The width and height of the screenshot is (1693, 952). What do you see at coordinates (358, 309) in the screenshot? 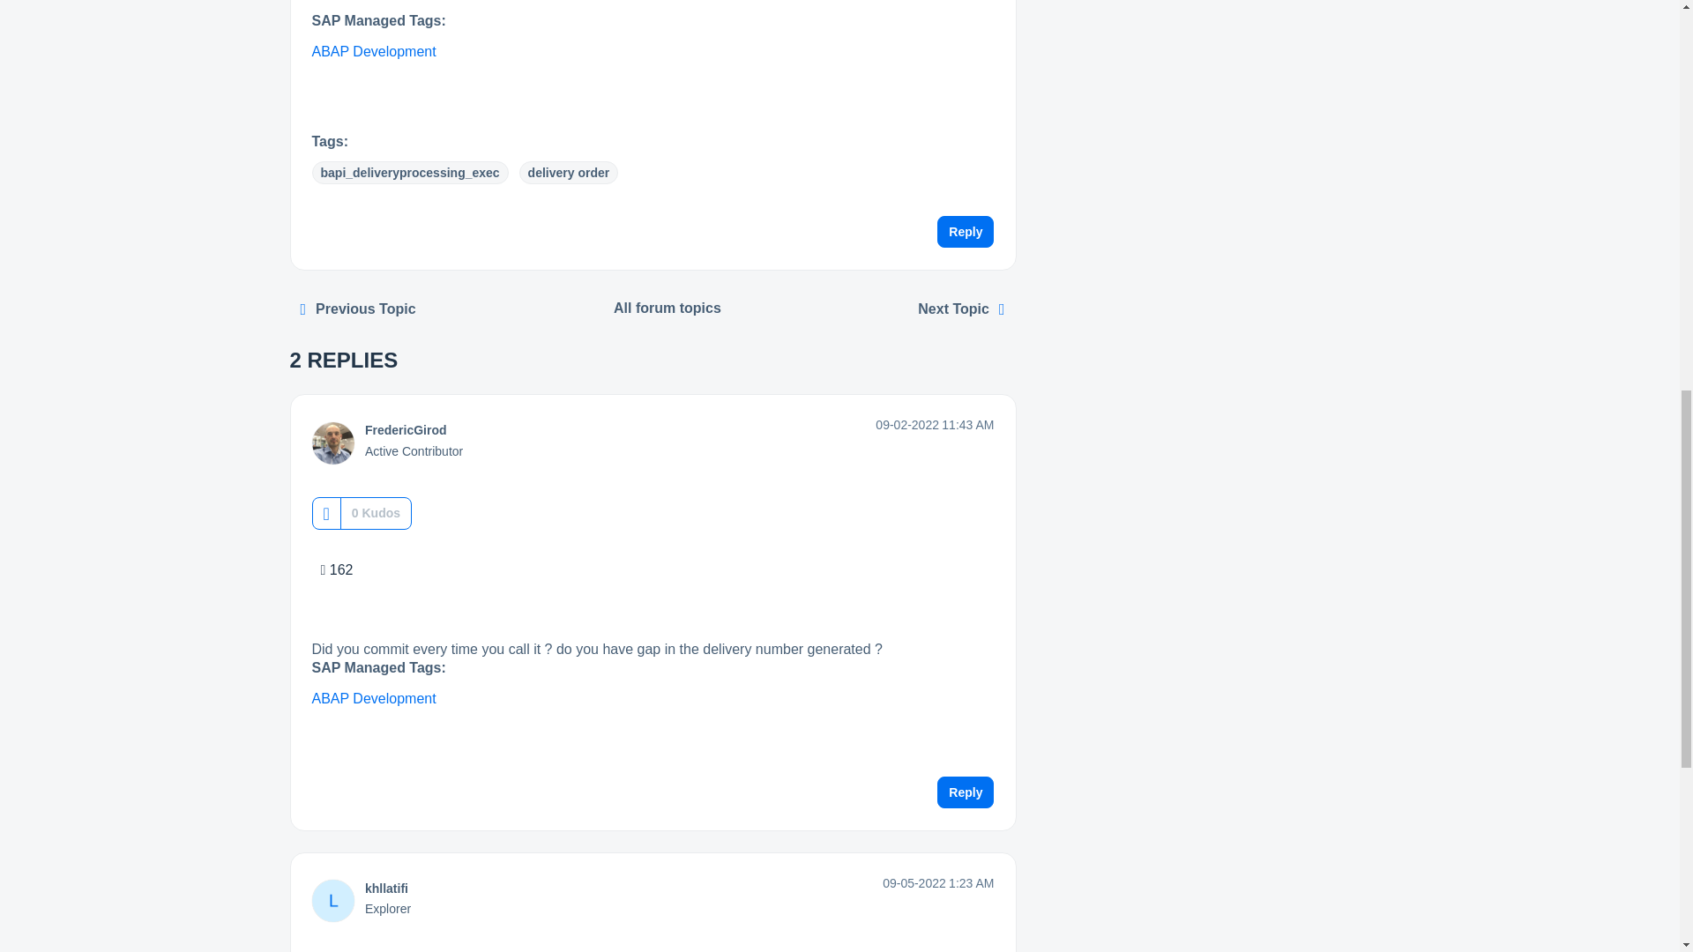
I see `Previous Topic` at bounding box center [358, 309].